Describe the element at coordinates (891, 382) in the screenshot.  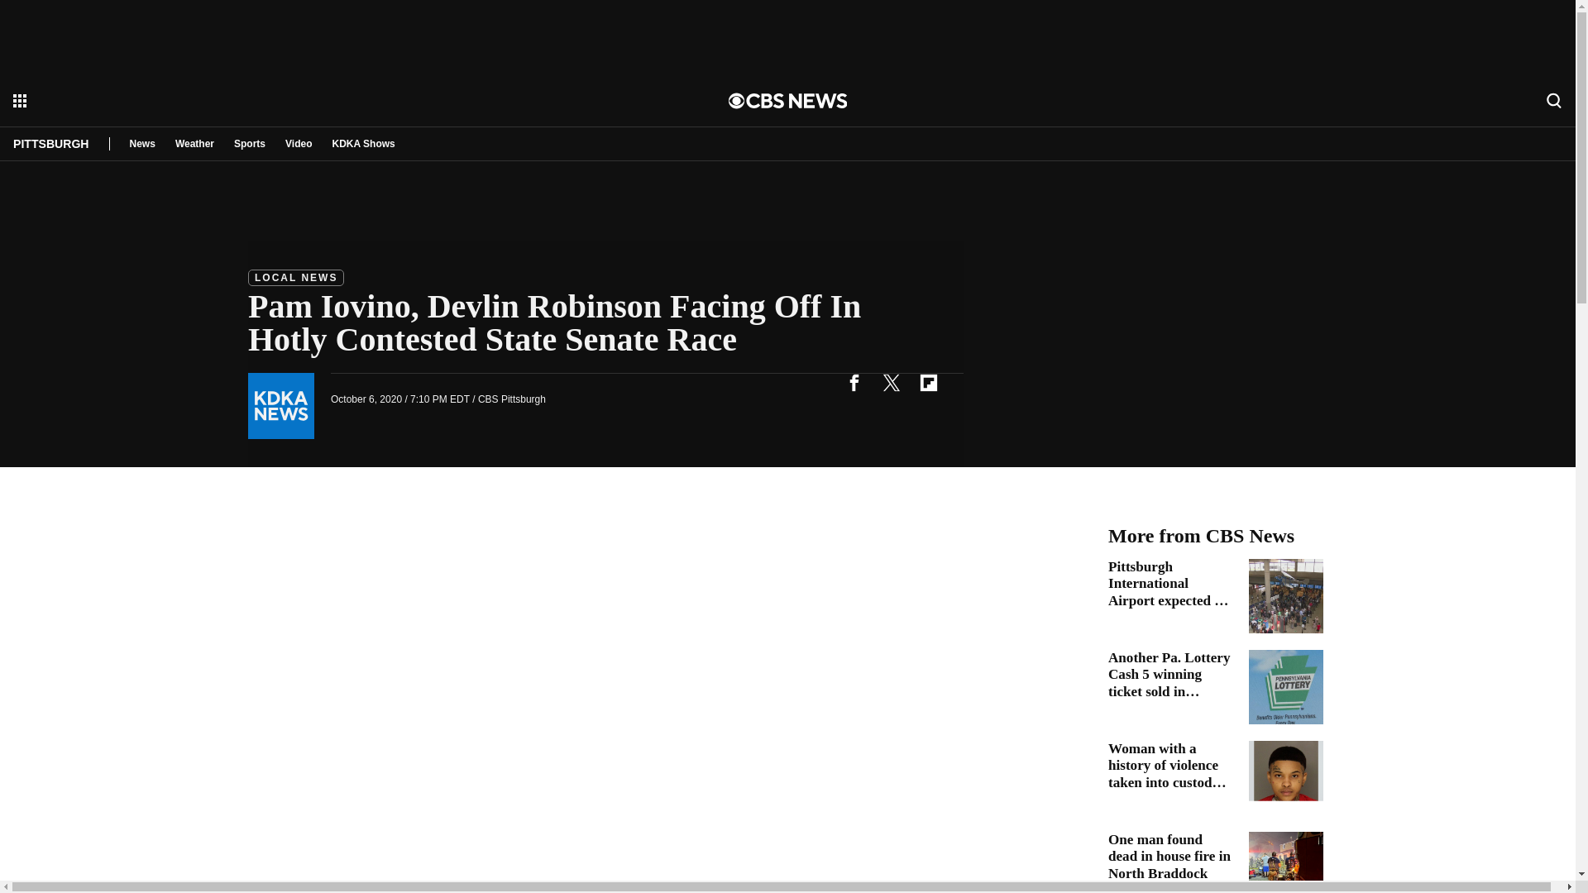
I see `twitter` at that location.